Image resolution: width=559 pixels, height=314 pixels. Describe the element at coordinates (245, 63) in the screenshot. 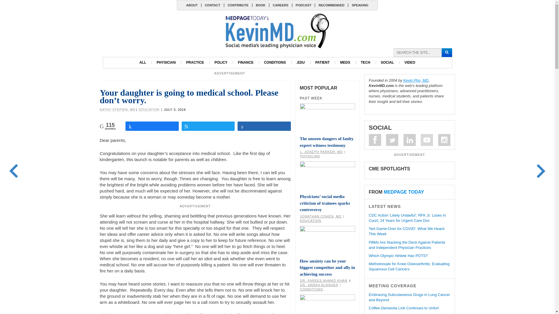

I see `FINANCE` at that location.